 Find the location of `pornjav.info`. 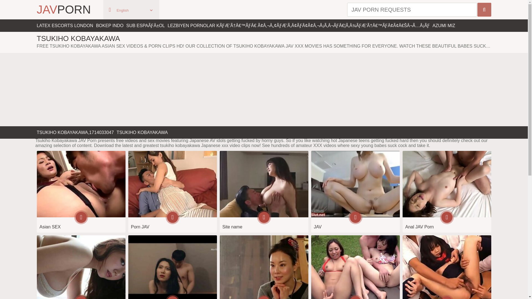

pornjav.info is located at coordinates (172, 192).